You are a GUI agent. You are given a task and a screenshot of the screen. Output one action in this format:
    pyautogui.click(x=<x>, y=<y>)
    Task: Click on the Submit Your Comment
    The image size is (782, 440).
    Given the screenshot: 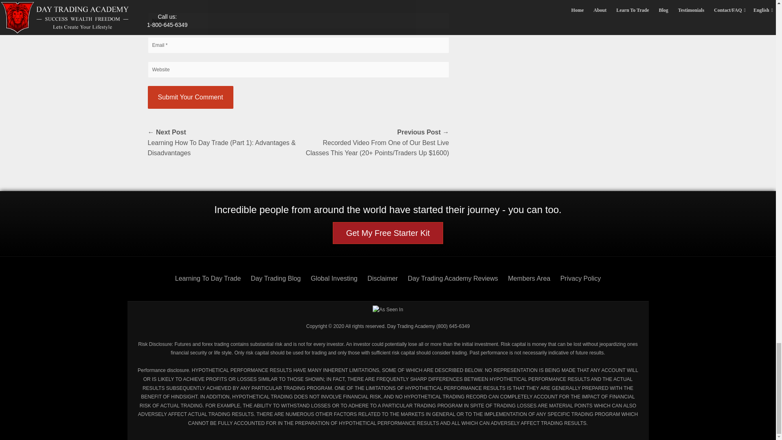 What is the action you would take?
    pyautogui.click(x=190, y=97)
    